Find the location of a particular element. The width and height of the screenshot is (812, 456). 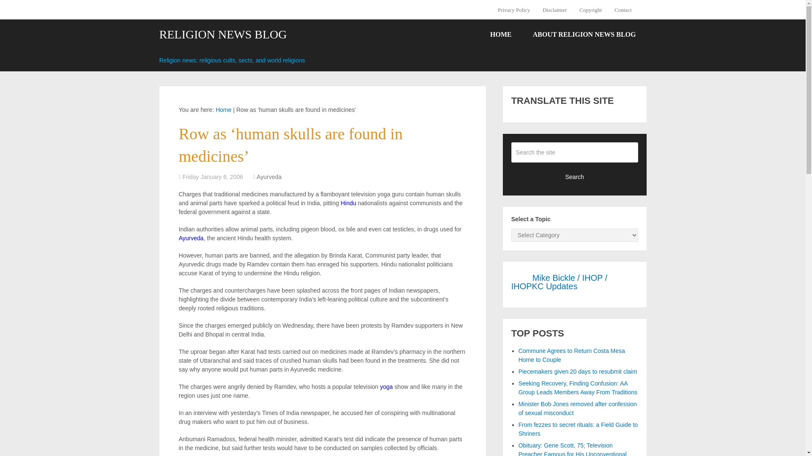

Hindu is located at coordinates (348, 203).